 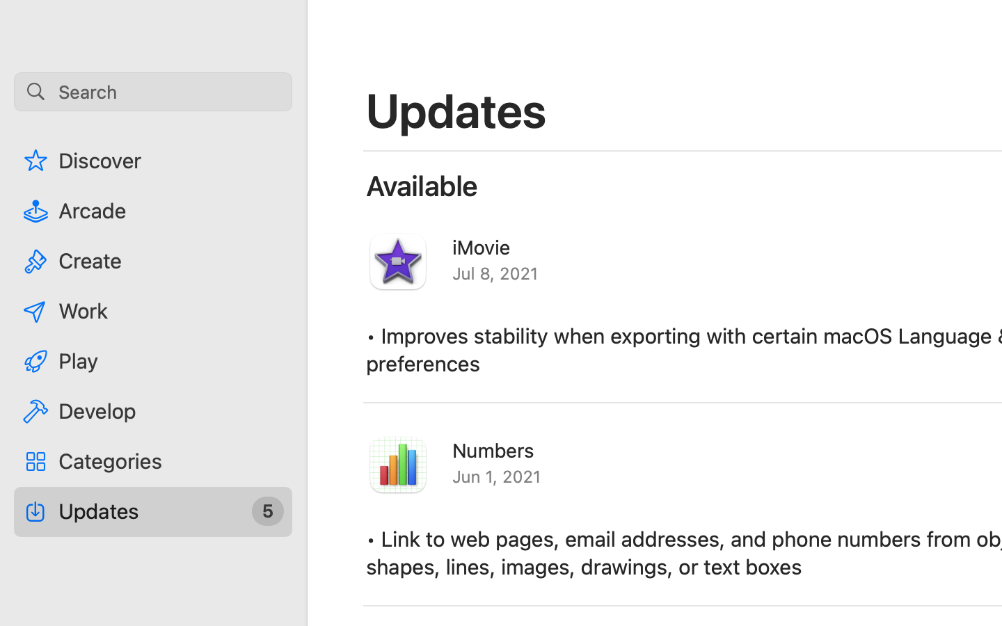 What do you see at coordinates (497, 476) in the screenshot?
I see `Jun 1, 2021` at bounding box center [497, 476].